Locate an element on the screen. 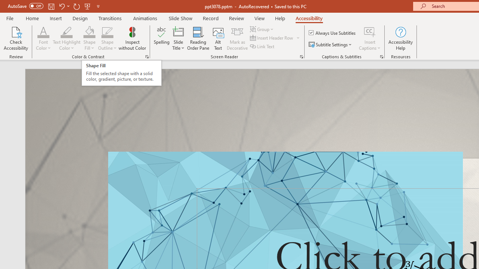 Image resolution: width=479 pixels, height=269 pixels. Link Text is located at coordinates (263, 46).